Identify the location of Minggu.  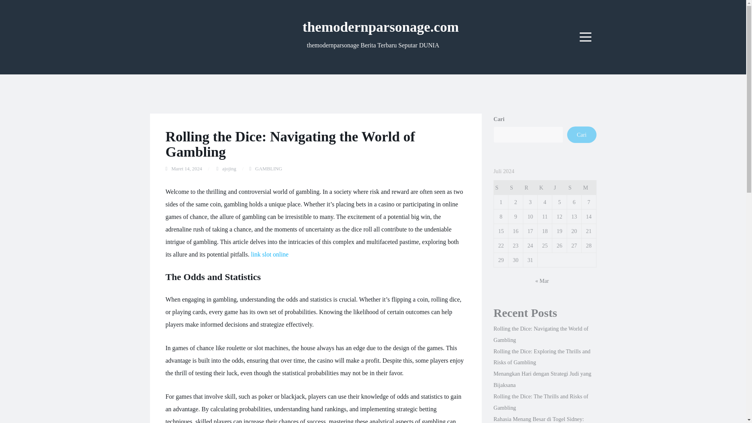
(589, 188).